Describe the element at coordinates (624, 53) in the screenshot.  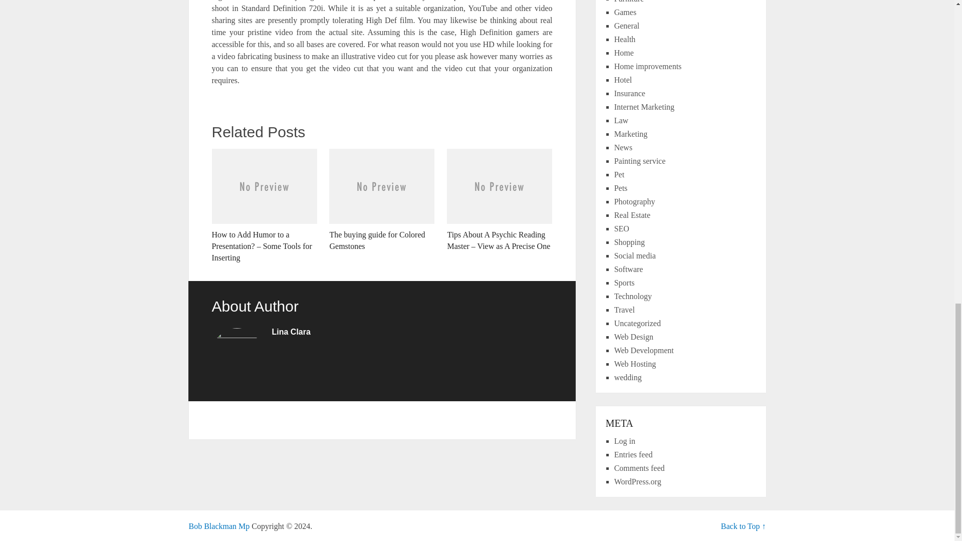
I see `Home` at that location.